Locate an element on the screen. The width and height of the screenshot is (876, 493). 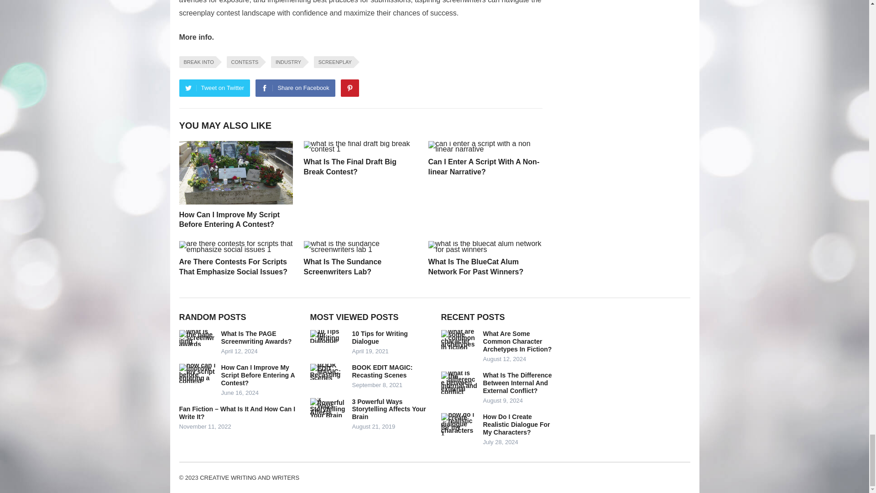
CONTESTS is located at coordinates (244, 62).